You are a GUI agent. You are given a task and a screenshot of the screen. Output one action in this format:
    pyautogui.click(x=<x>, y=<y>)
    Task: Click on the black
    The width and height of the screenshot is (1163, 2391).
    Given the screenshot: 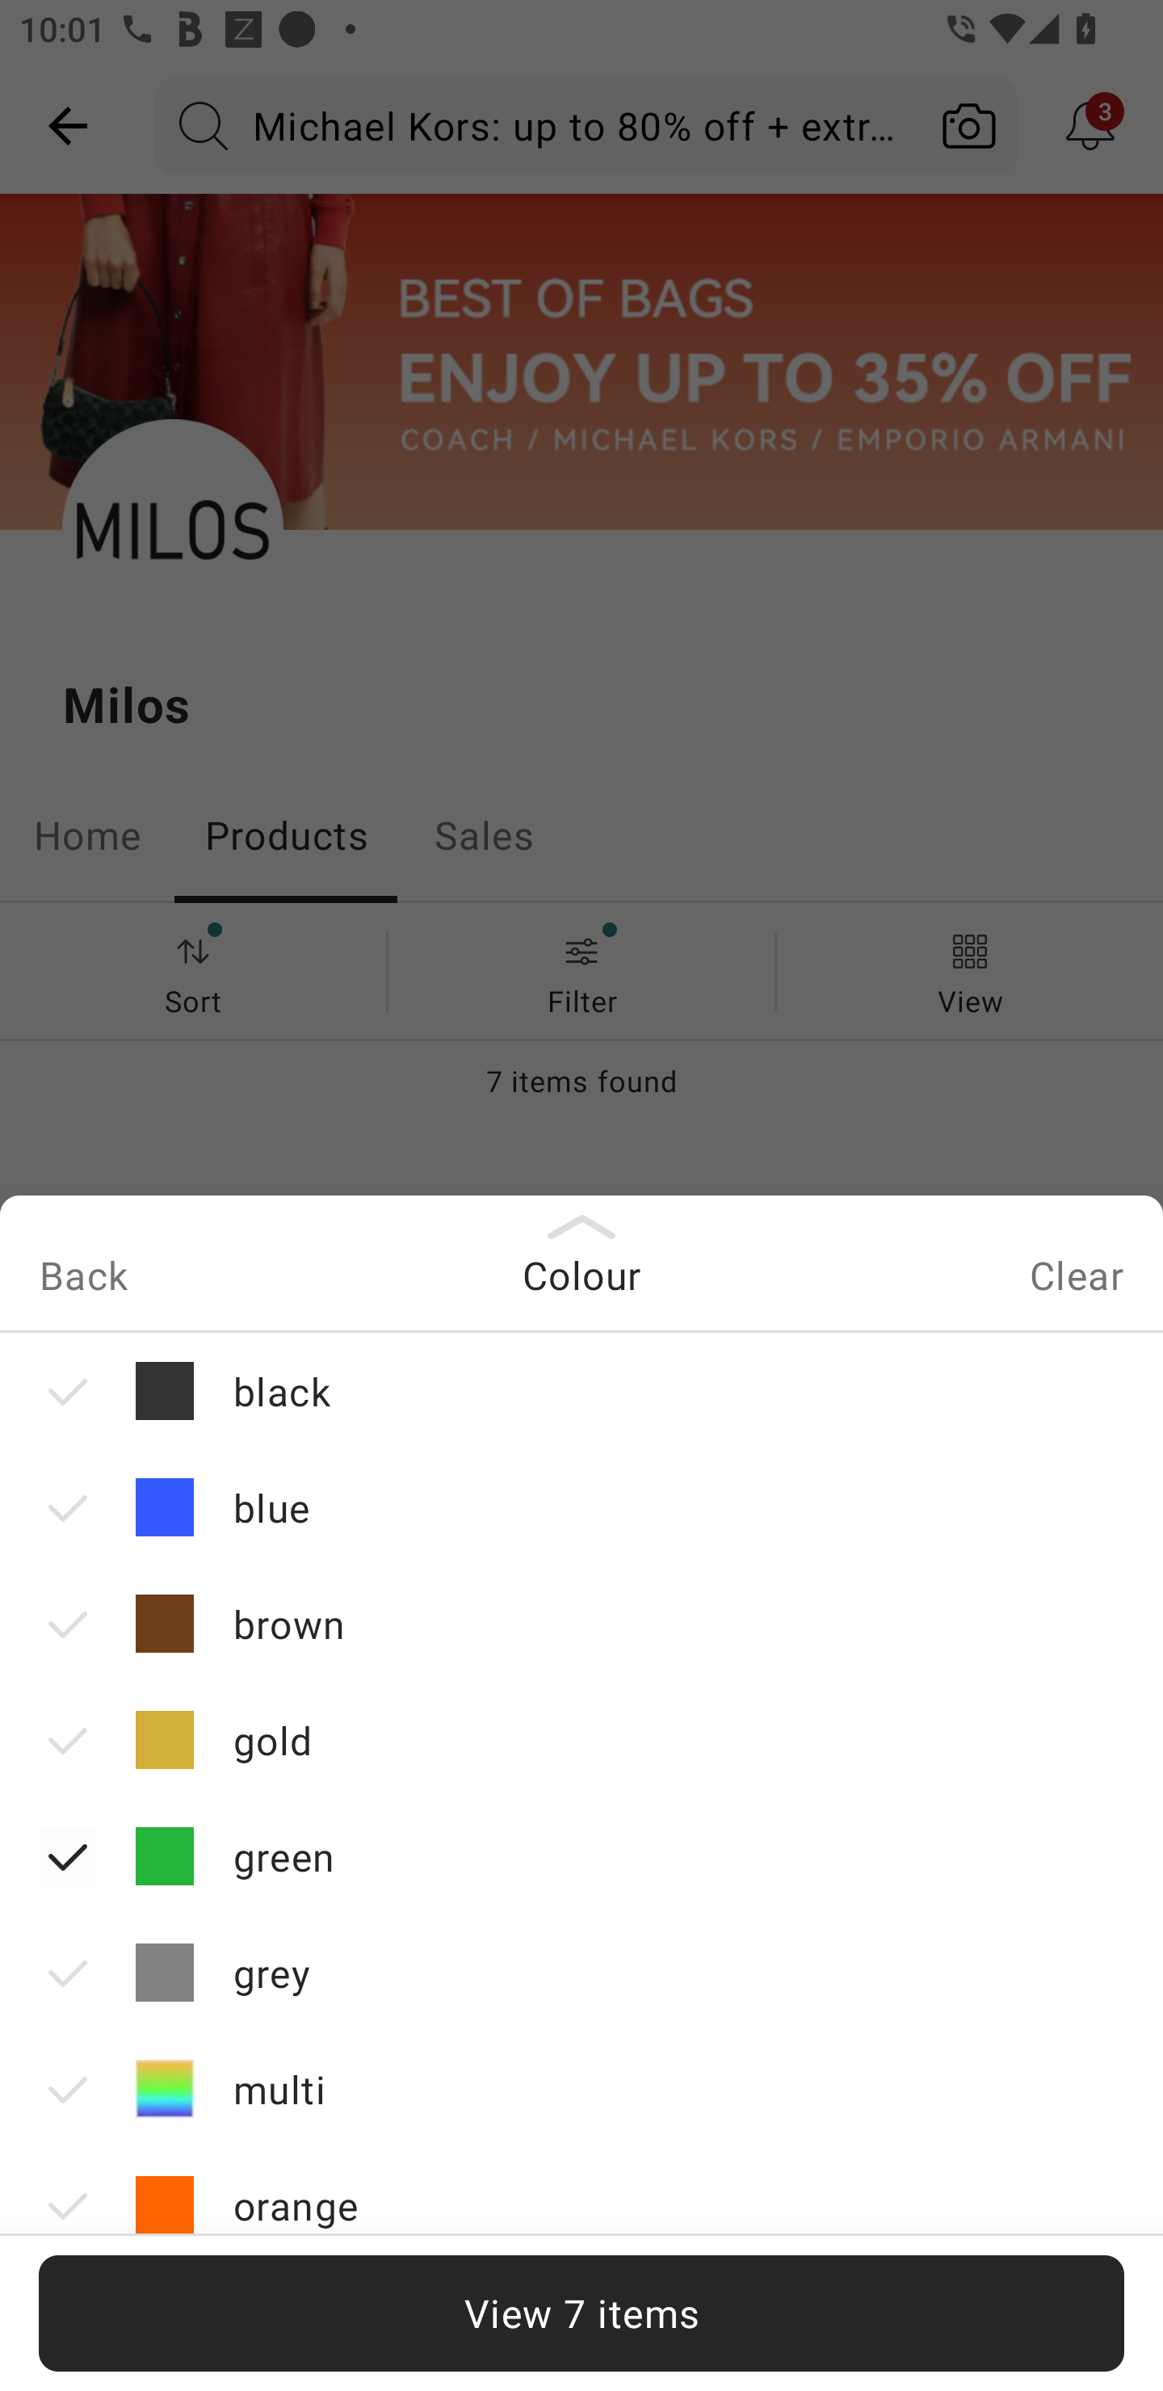 What is the action you would take?
    pyautogui.click(x=581, y=1389)
    